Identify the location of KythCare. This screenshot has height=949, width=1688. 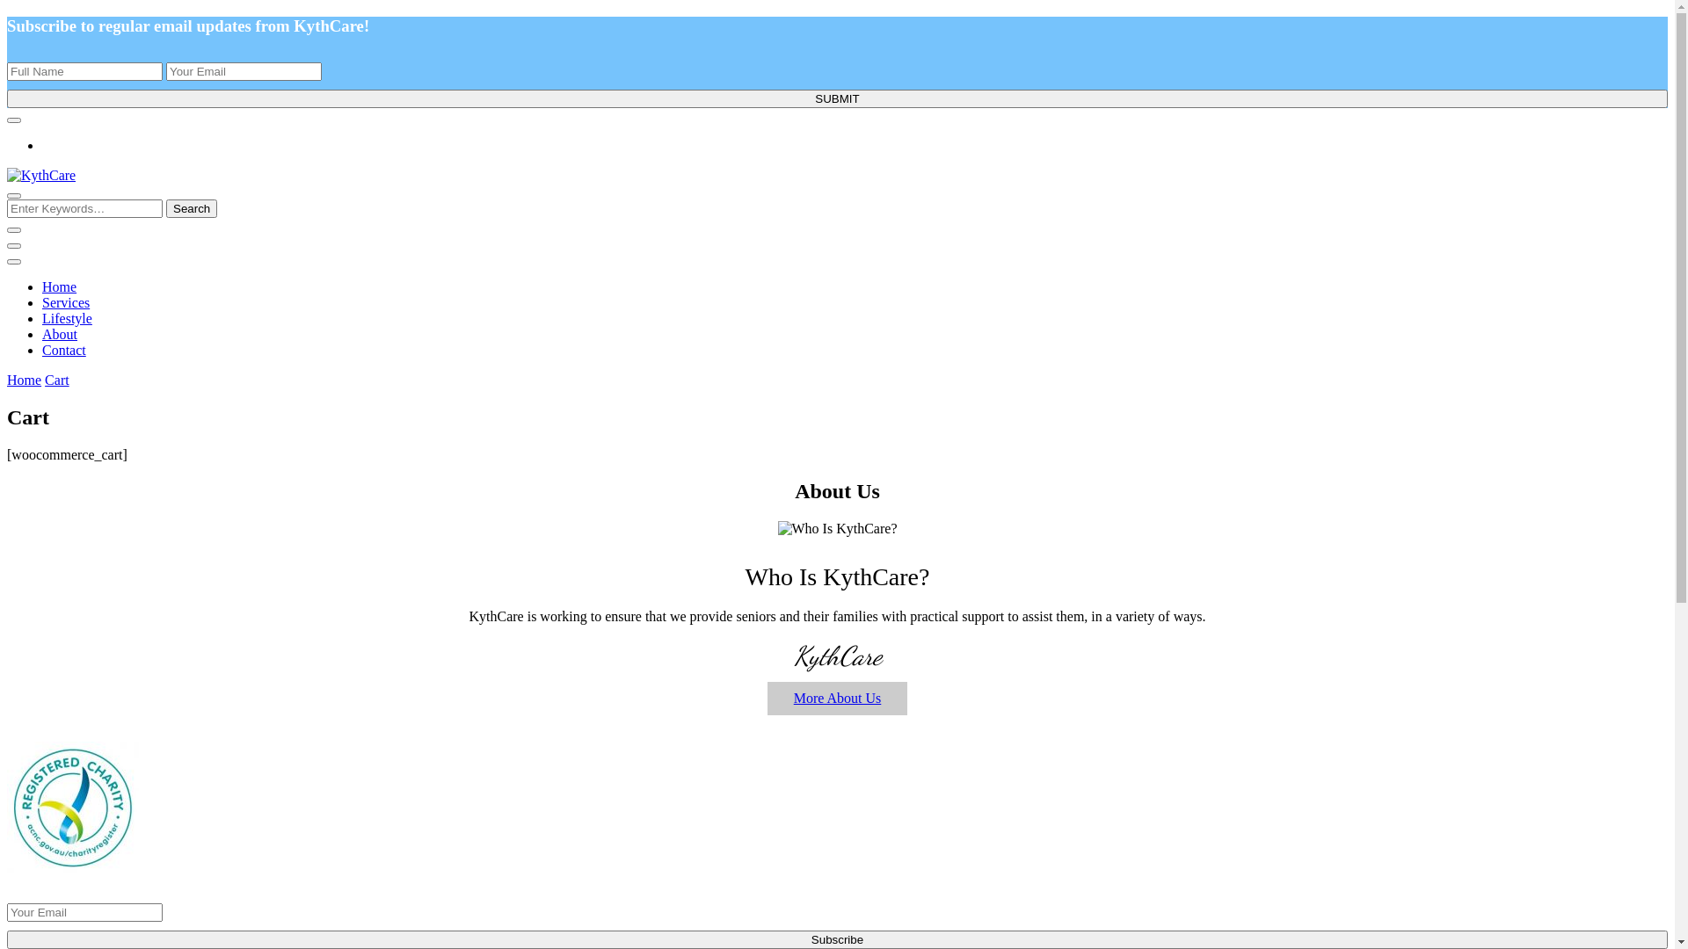
(92, 241).